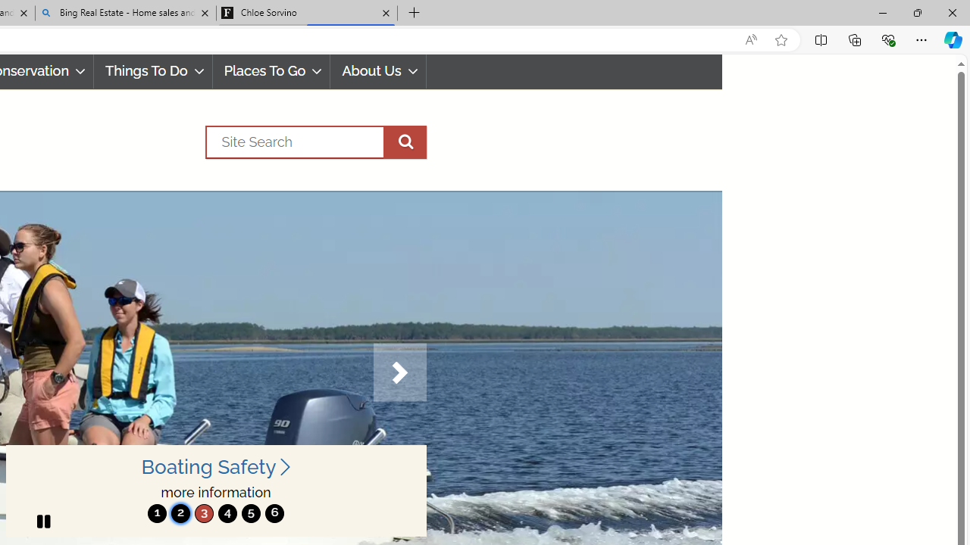 This screenshot has width=970, height=545. I want to click on Places To Go, so click(271, 71).